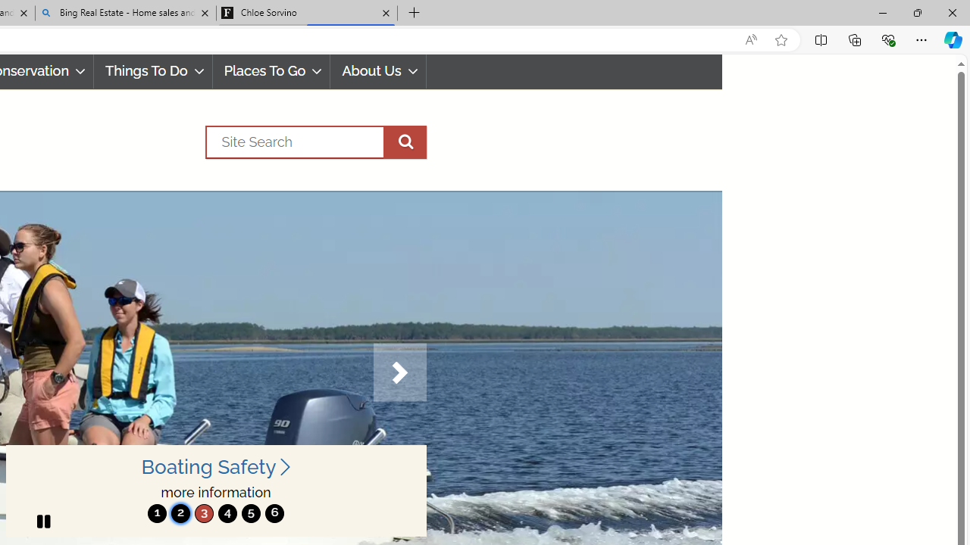 This screenshot has width=970, height=545. I want to click on Places To Go, so click(271, 71).